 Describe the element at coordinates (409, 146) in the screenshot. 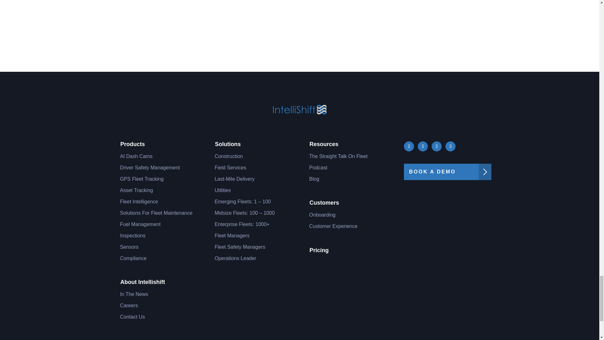

I see `Follow on Facebook` at that location.